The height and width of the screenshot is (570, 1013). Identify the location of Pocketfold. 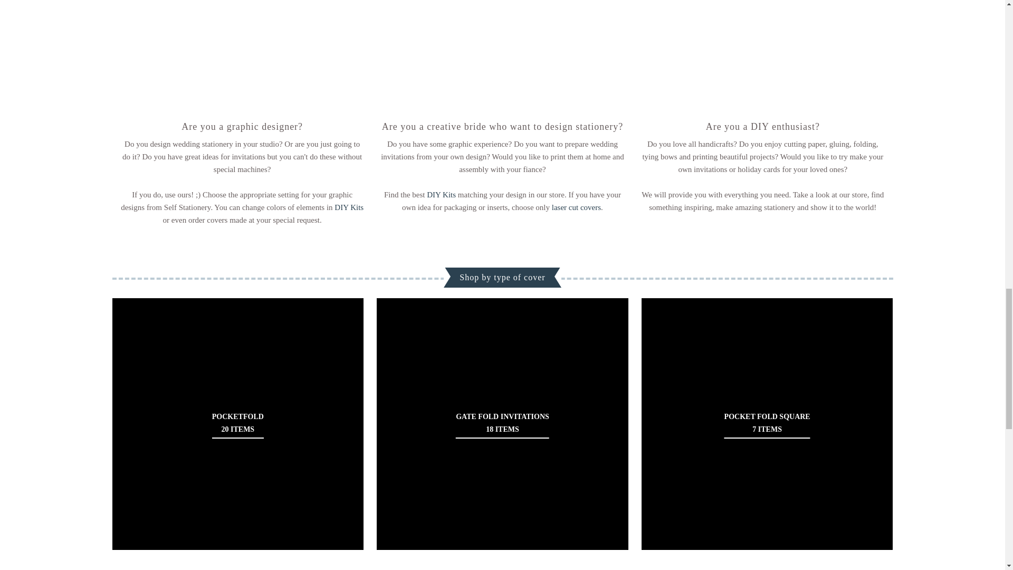
(237, 423).